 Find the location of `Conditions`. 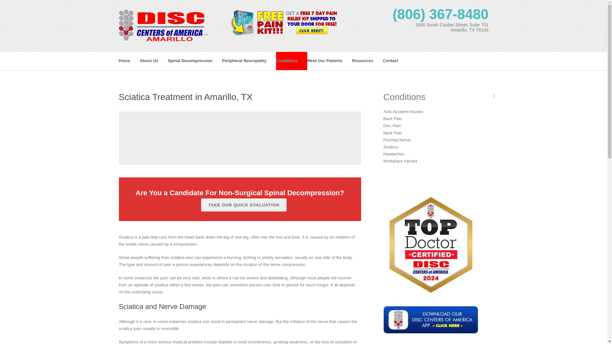

Conditions is located at coordinates (291, 61).